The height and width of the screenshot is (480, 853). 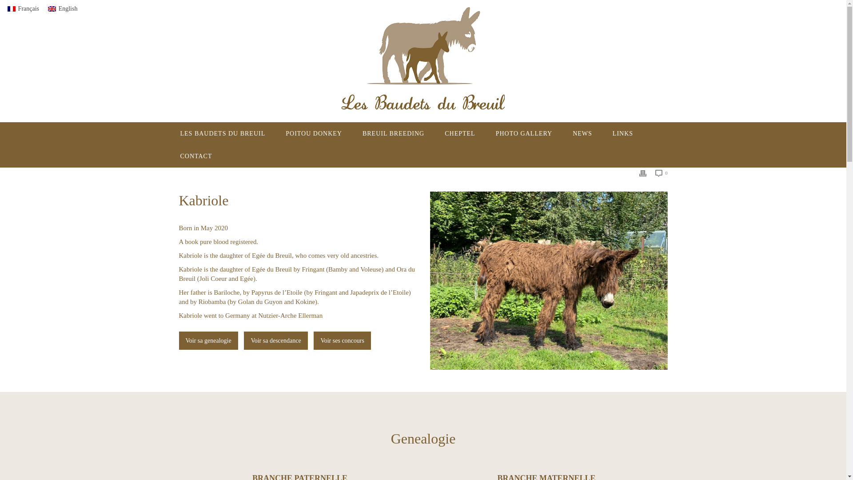 What do you see at coordinates (523, 133) in the screenshot?
I see `PHOTO GALLERY` at bounding box center [523, 133].